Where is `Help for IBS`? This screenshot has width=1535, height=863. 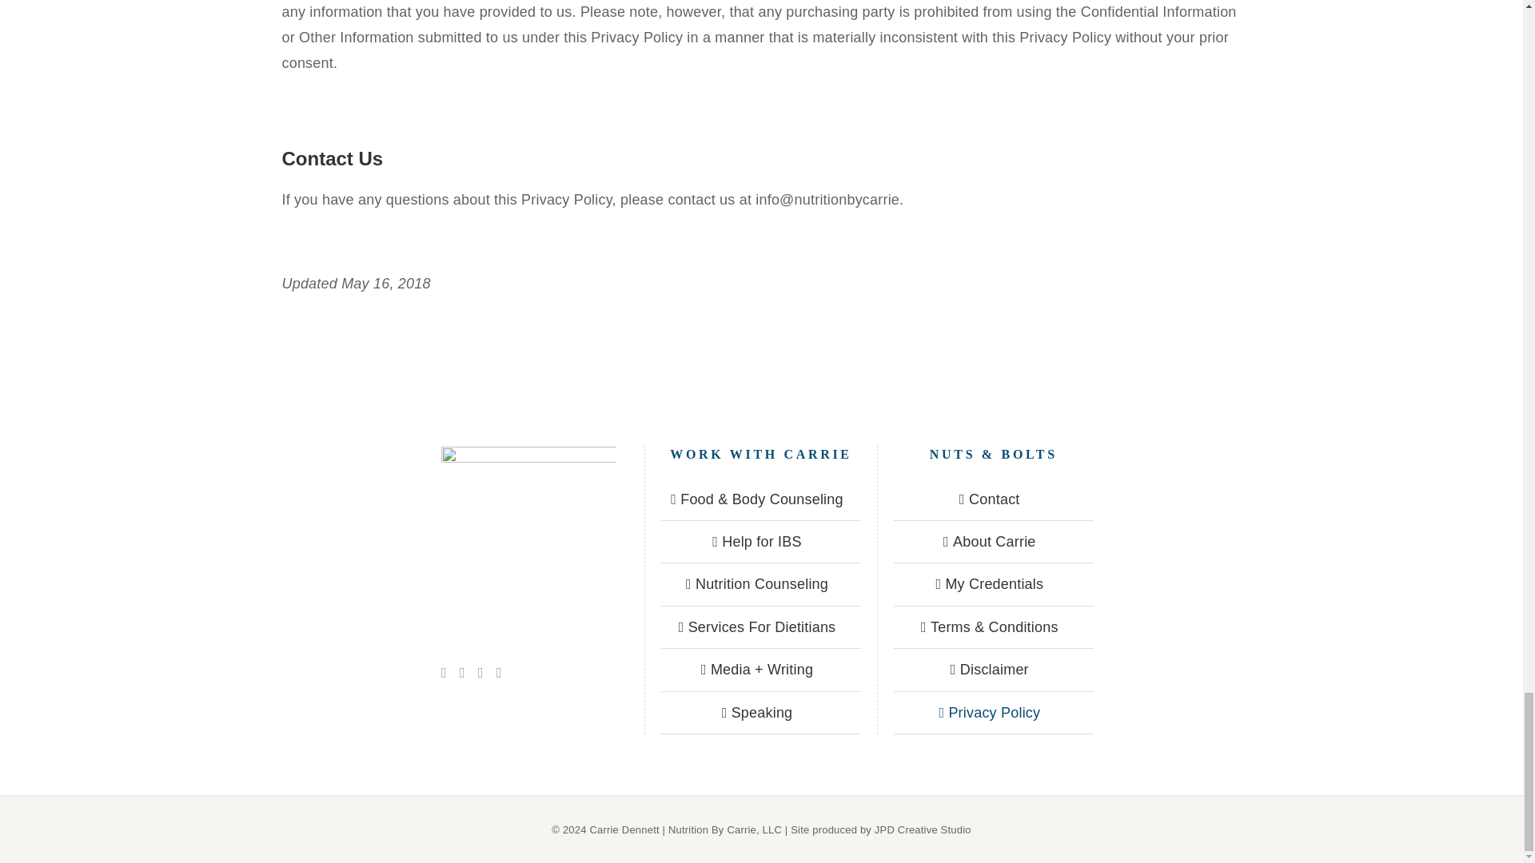
Help for IBS is located at coordinates (761, 542).